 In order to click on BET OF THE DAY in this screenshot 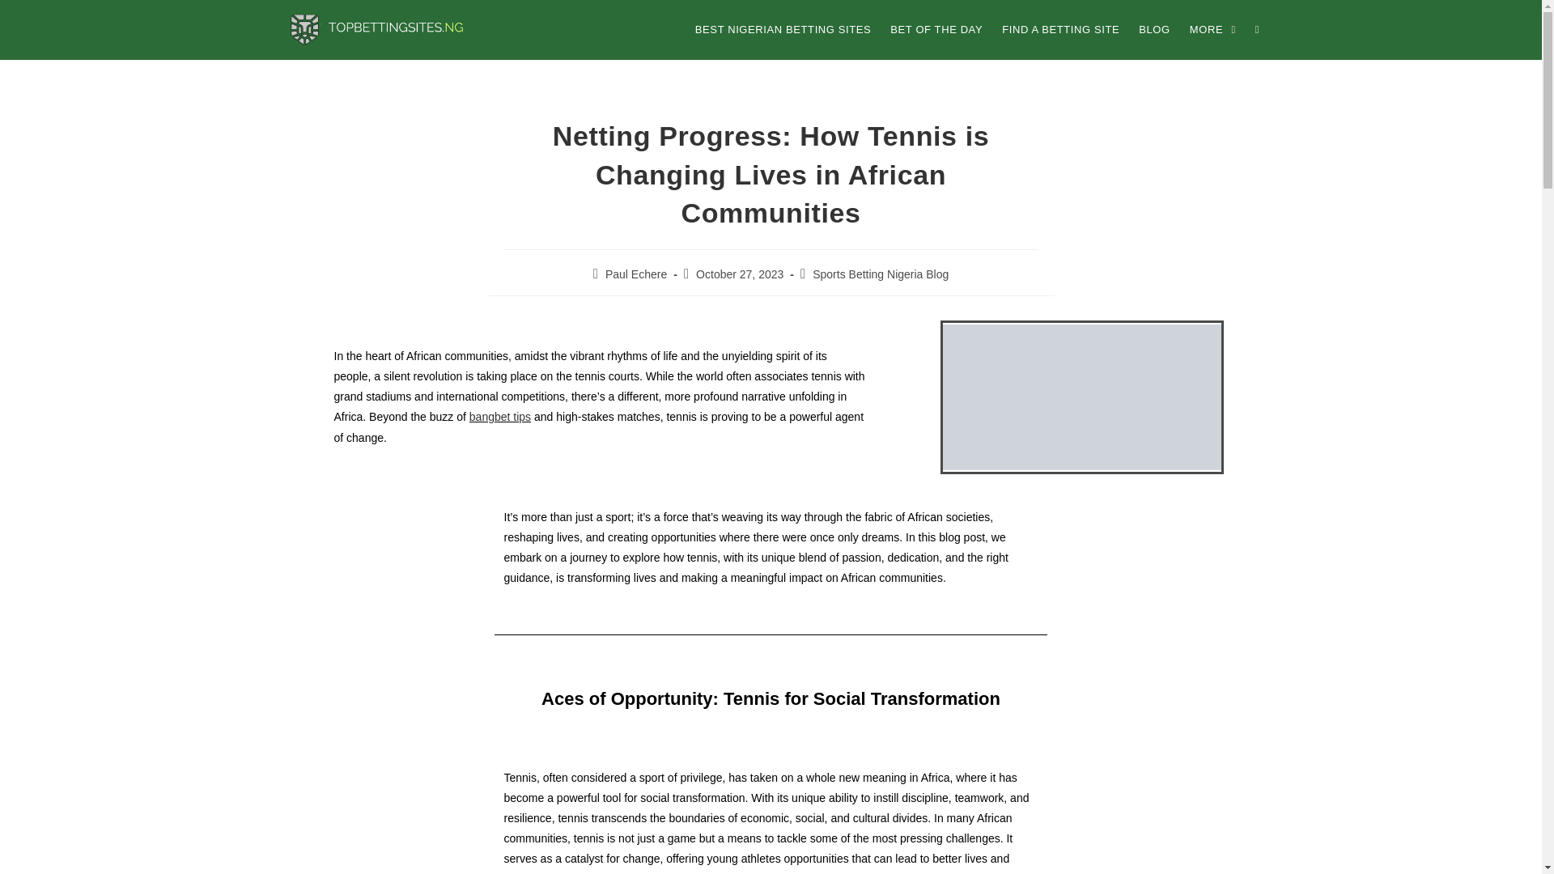, I will do `click(936, 30)`.